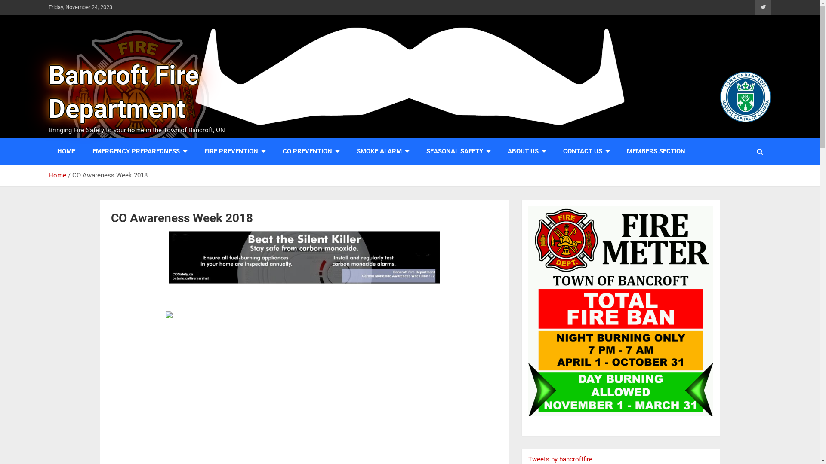 The height and width of the screenshot is (464, 826). What do you see at coordinates (382, 151) in the screenshot?
I see `SMOKE ALARM` at bounding box center [382, 151].